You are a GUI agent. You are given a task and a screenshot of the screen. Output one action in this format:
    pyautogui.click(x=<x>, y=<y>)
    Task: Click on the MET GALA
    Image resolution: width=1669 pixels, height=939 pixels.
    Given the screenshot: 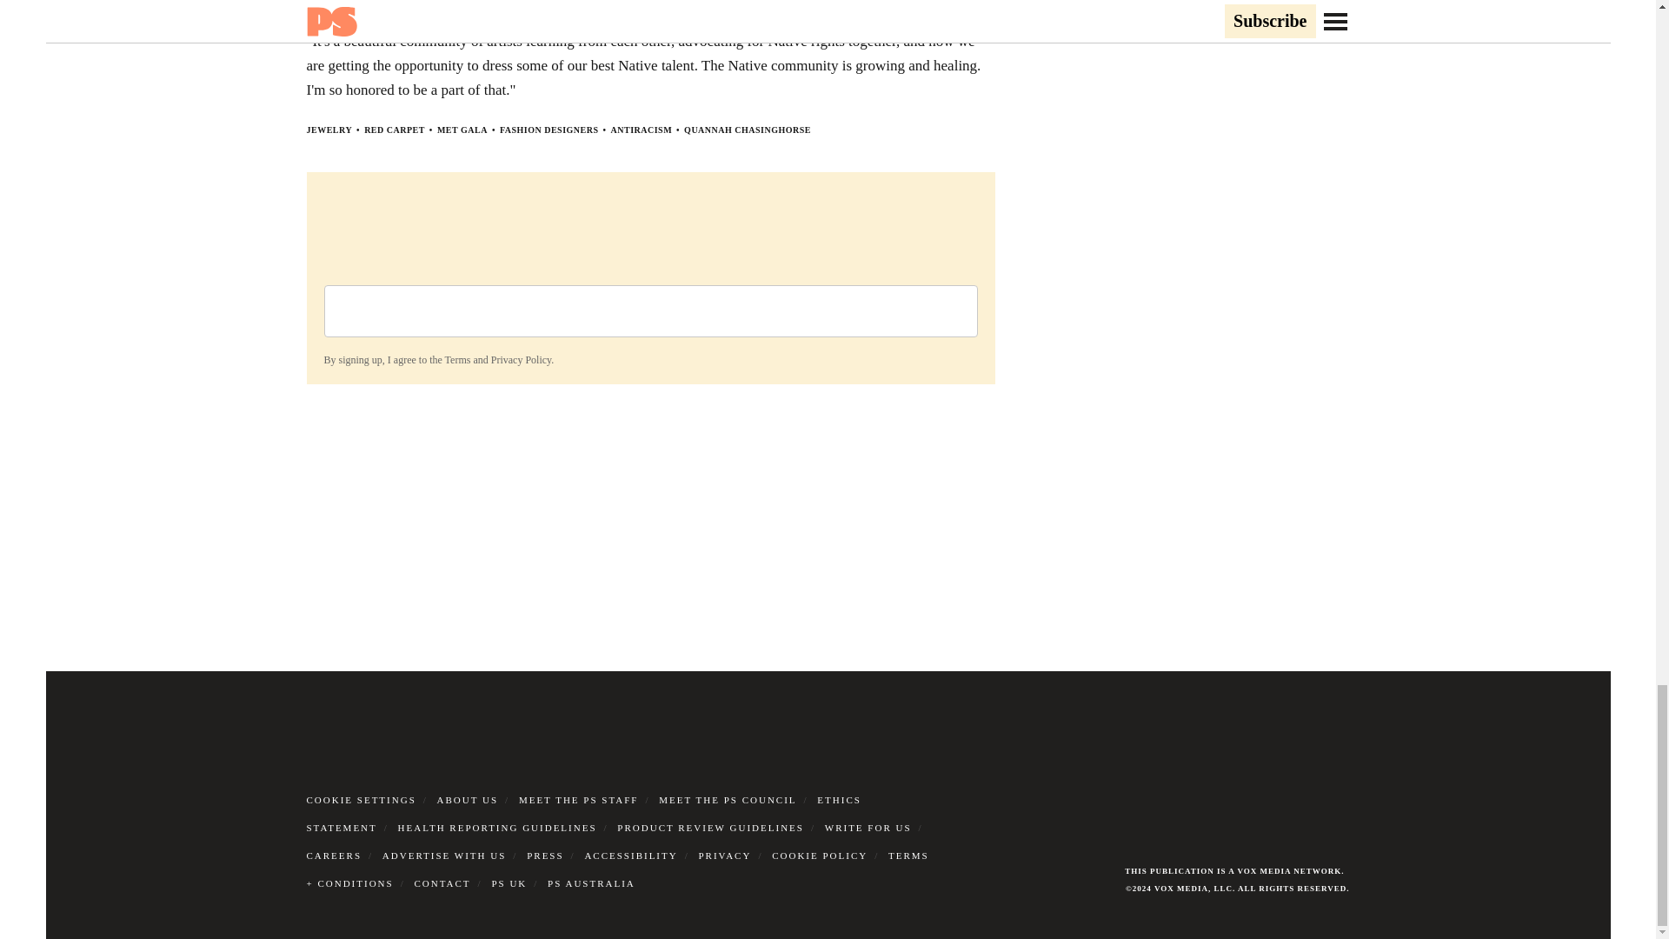 What is the action you would take?
    pyautogui.click(x=462, y=130)
    